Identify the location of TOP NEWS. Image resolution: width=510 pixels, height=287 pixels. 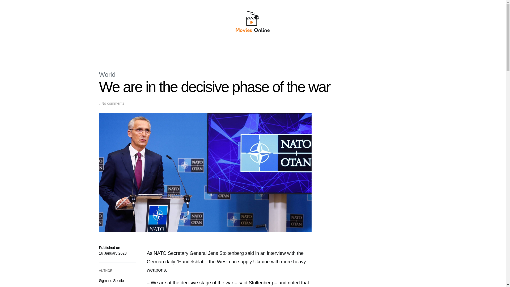
(173, 51).